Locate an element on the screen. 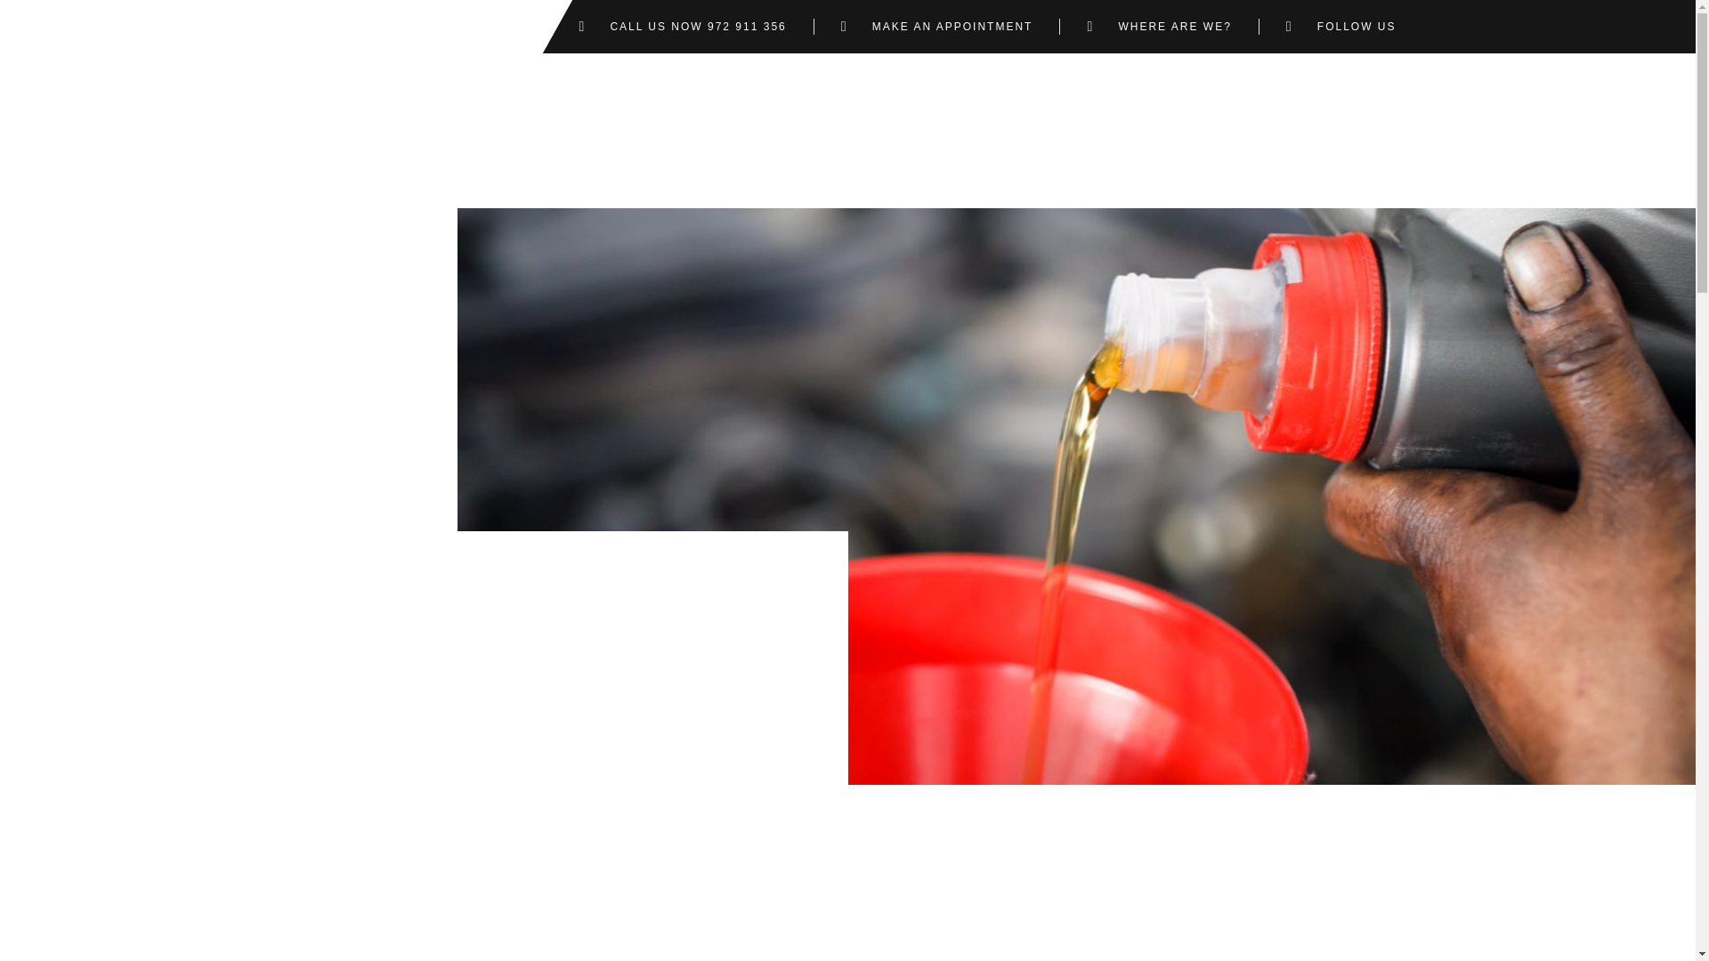 The image size is (1709, 961). WHERE ARE WE? is located at coordinates (1159, 26).